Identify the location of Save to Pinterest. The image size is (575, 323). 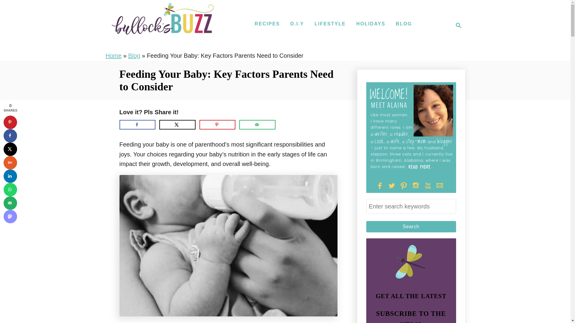
(10, 122).